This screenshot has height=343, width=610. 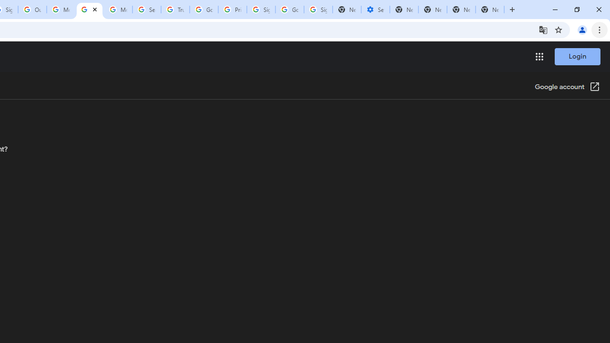 I want to click on Login, so click(x=577, y=56).